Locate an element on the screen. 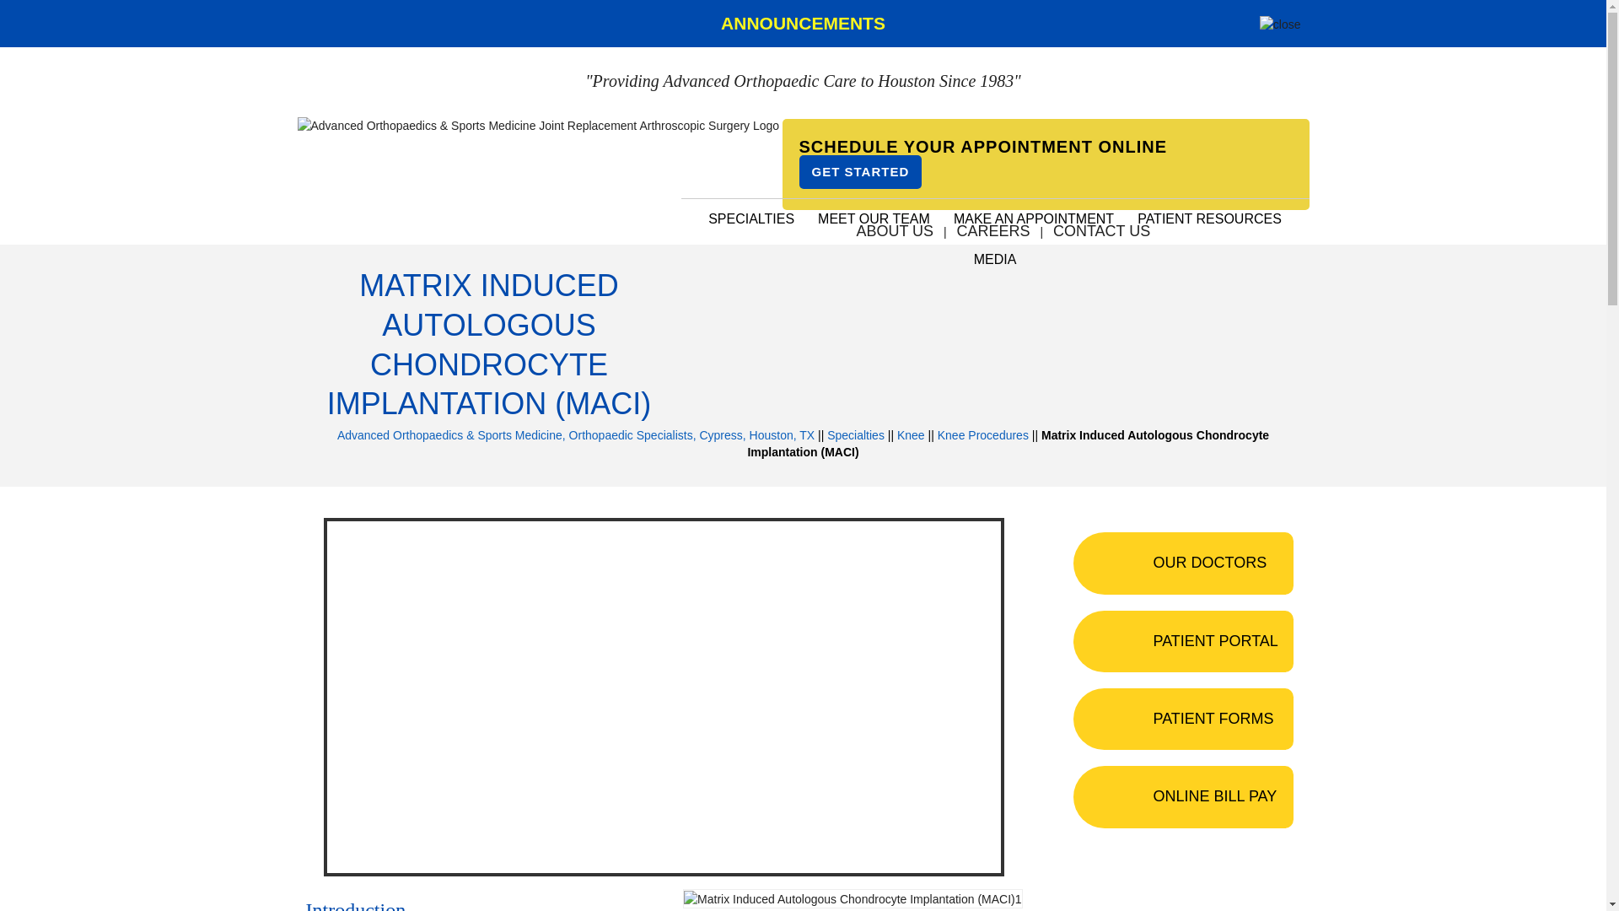 The height and width of the screenshot is (911, 1619). CAREERS is located at coordinates (992, 231).